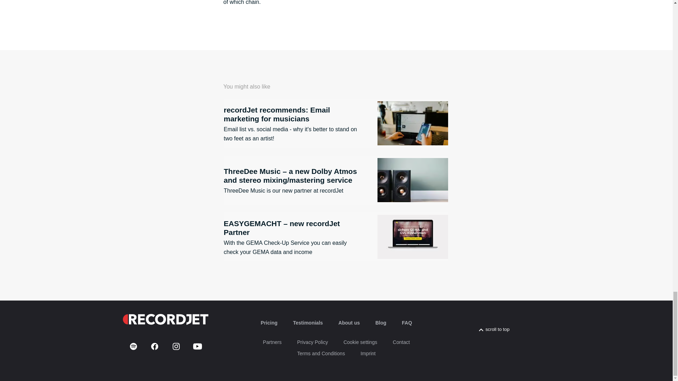  Describe the element at coordinates (349, 323) in the screenshot. I see `About us` at that location.